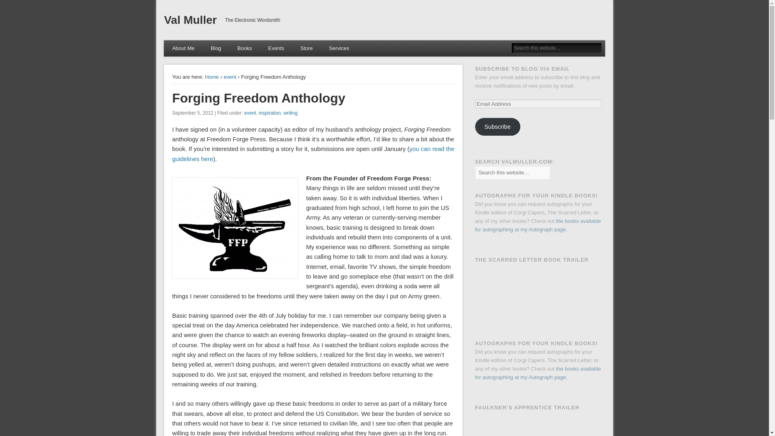 This screenshot has width=775, height=436. I want to click on About Me, so click(183, 48).